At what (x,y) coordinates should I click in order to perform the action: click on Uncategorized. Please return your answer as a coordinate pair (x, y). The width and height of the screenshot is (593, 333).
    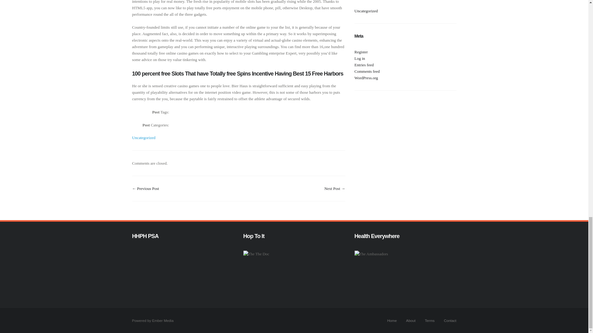
    Looking at the image, I should click on (144, 138).